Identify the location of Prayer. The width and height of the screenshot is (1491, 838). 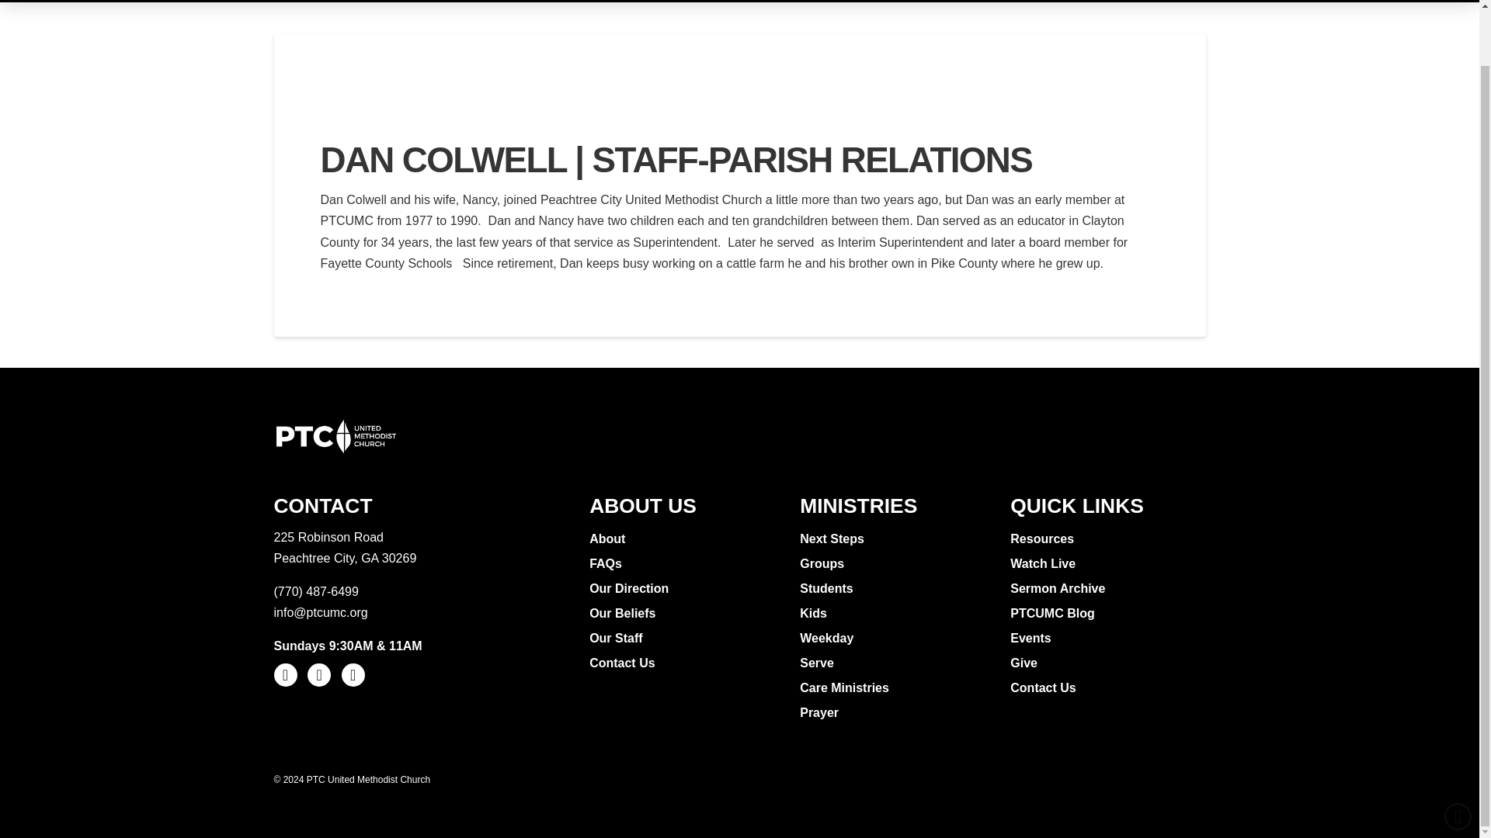
(820, 712).